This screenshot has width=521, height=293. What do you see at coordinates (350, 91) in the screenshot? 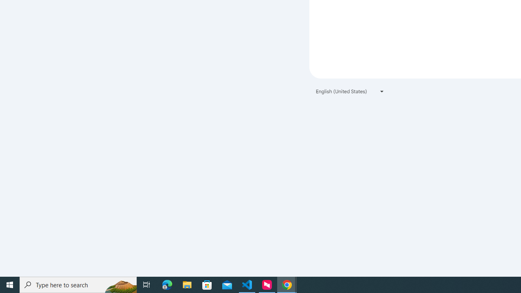
I see `English (United States)` at bounding box center [350, 91].